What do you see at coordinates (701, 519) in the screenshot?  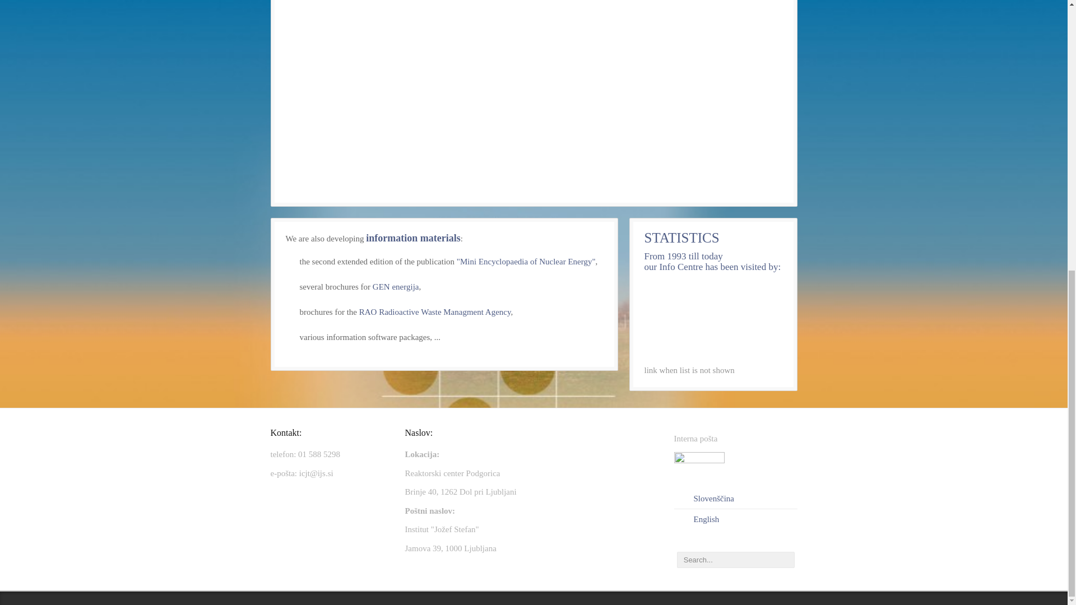 I see `English` at bounding box center [701, 519].